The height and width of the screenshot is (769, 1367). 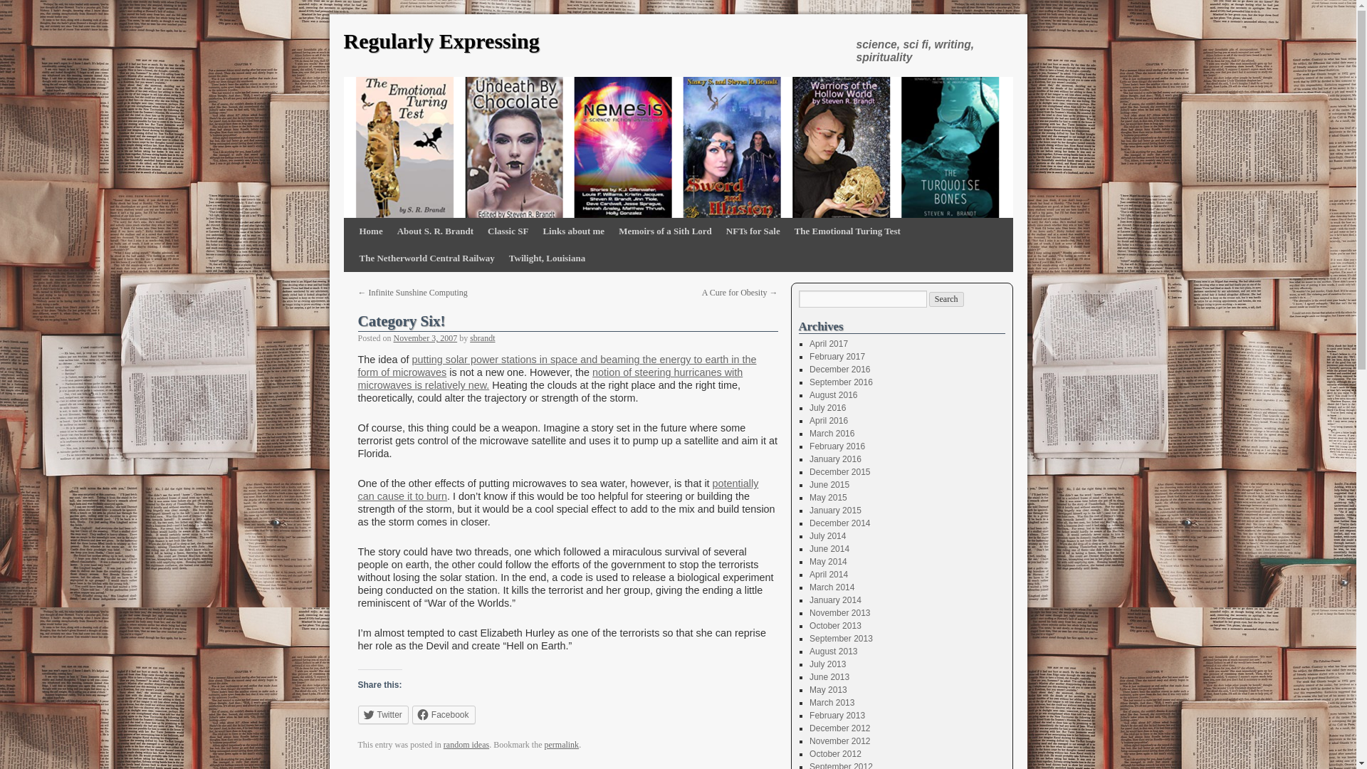 I want to click on sbrandt, so click(x=483, y=338).